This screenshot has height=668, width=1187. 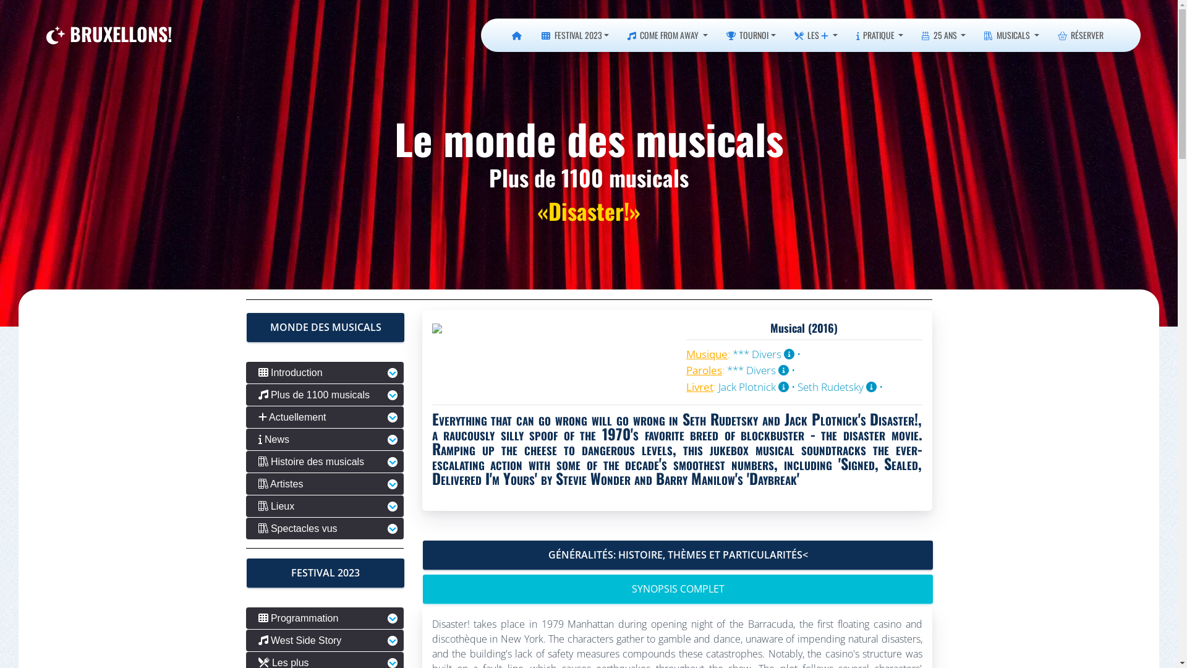 I want to click on FESTIVAL 2023, so click(x=325, y=573).